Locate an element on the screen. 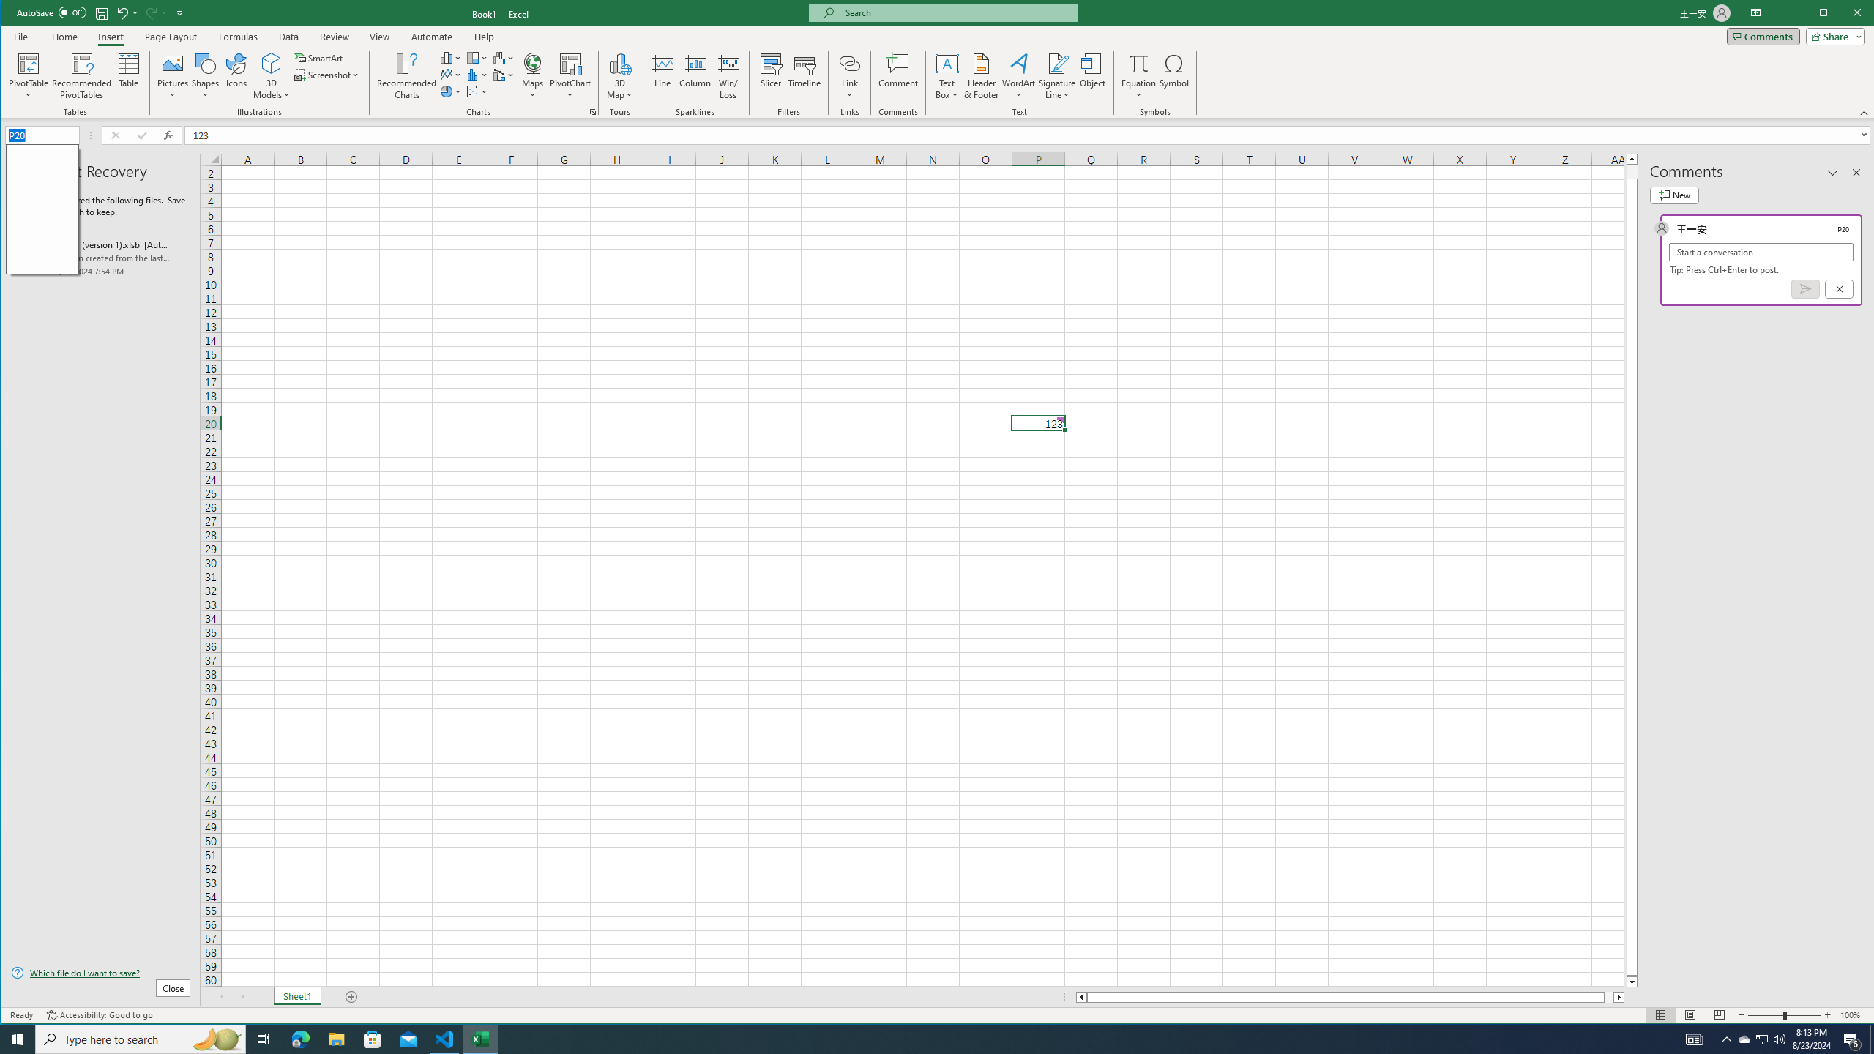  Link is located at coordinates (849, 76).